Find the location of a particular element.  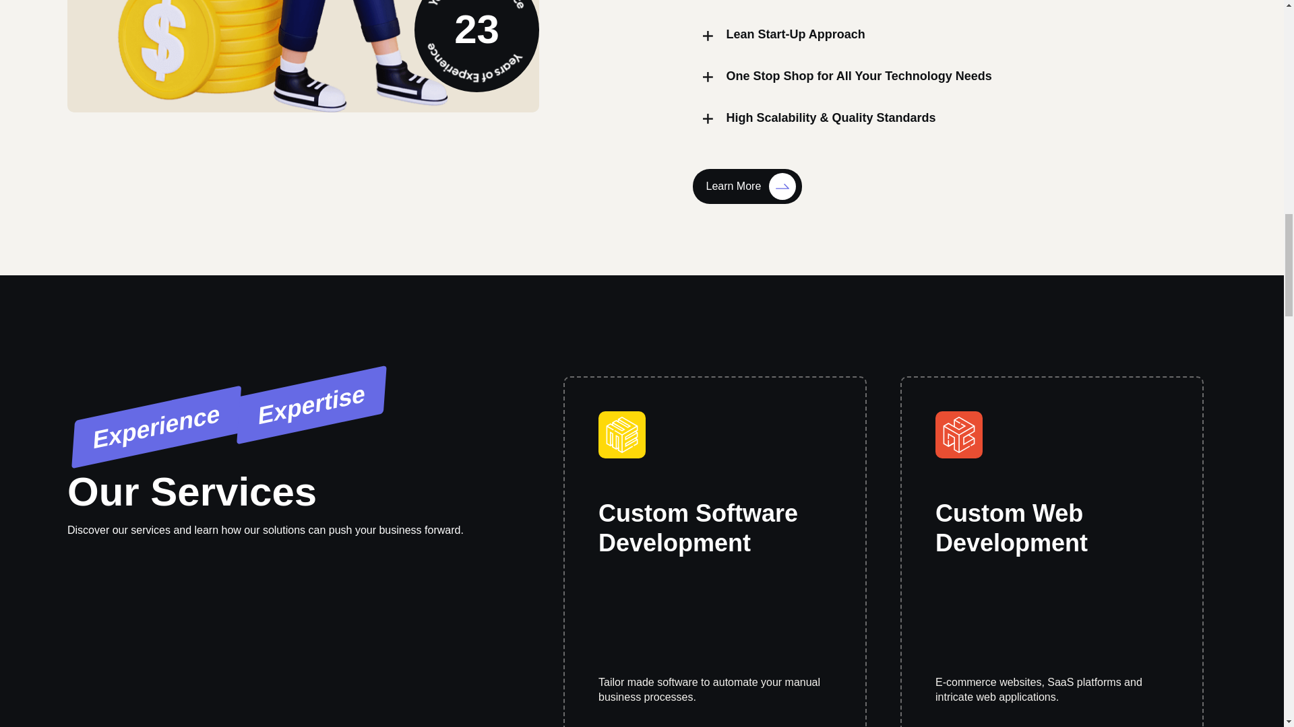

Learn More is located at coordinates (747, 186).